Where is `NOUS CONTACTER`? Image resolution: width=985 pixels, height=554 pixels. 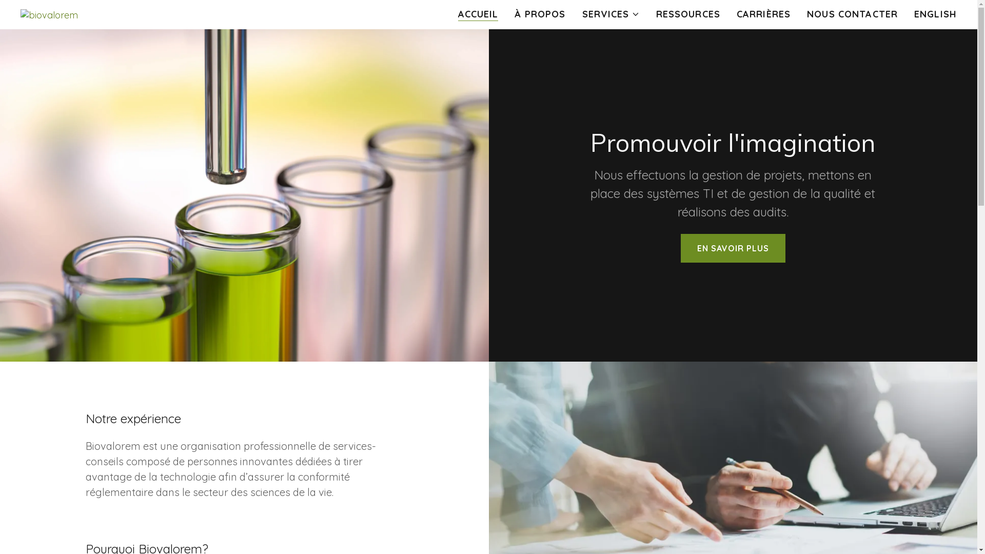 NOUS CONTACTER is located at coordinates (853, 14).